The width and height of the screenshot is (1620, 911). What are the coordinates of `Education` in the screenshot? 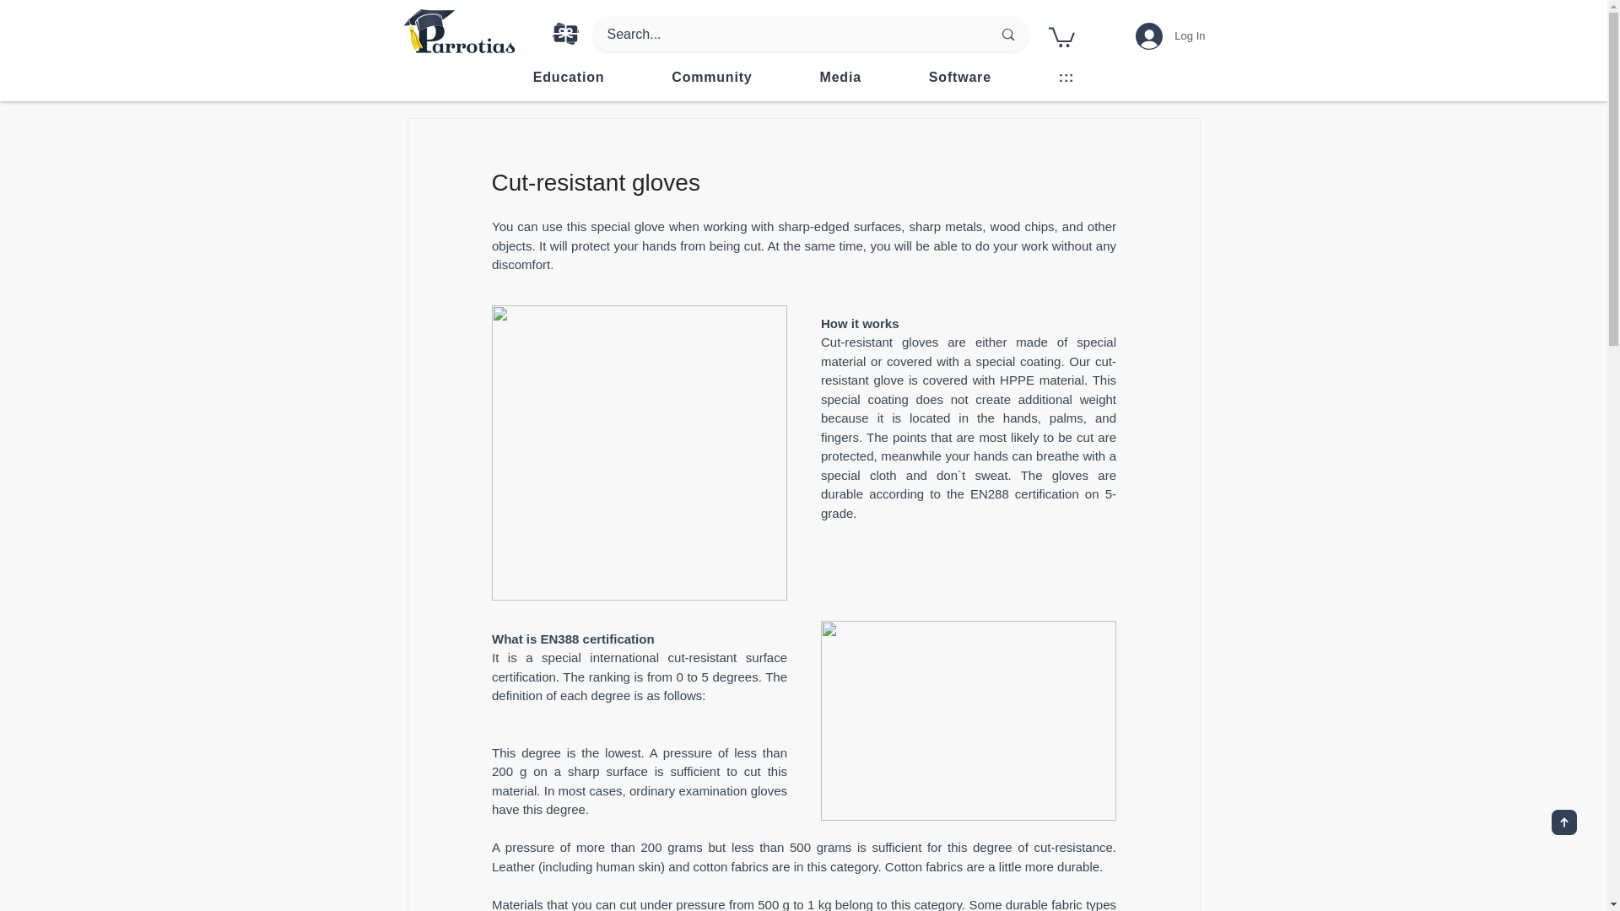 It's located at (959, 78).